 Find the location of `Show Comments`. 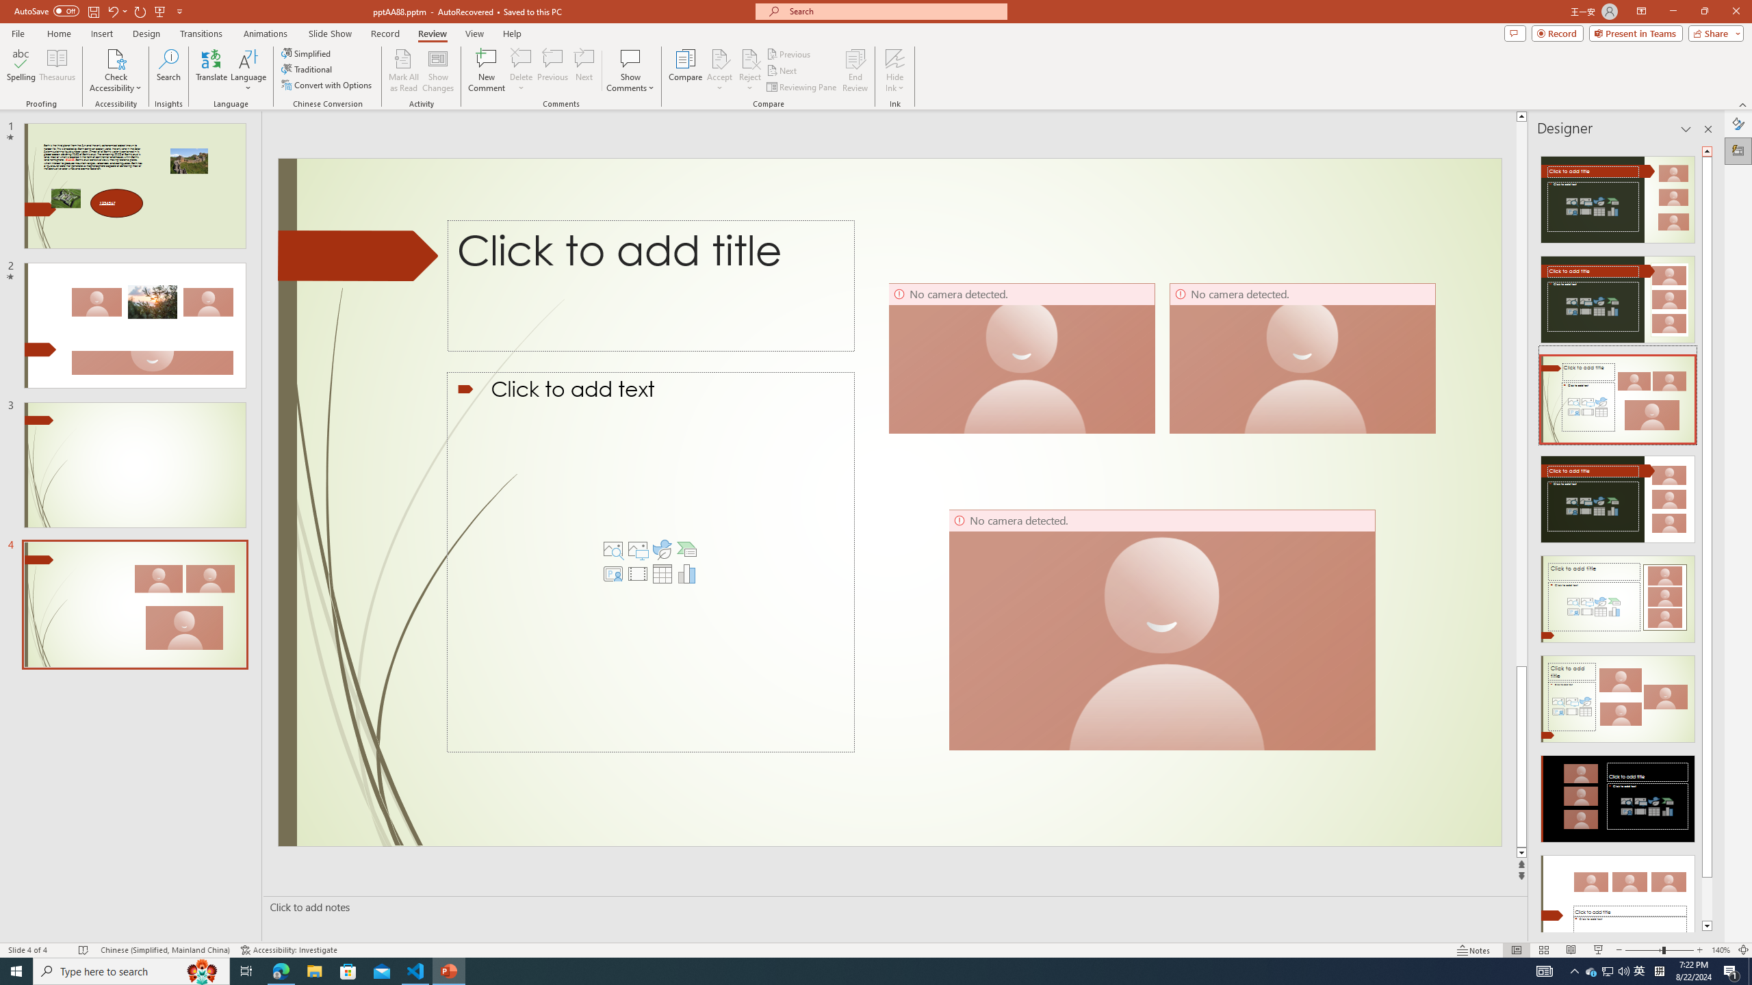

Show Comments is located at coordinates (631, 58).